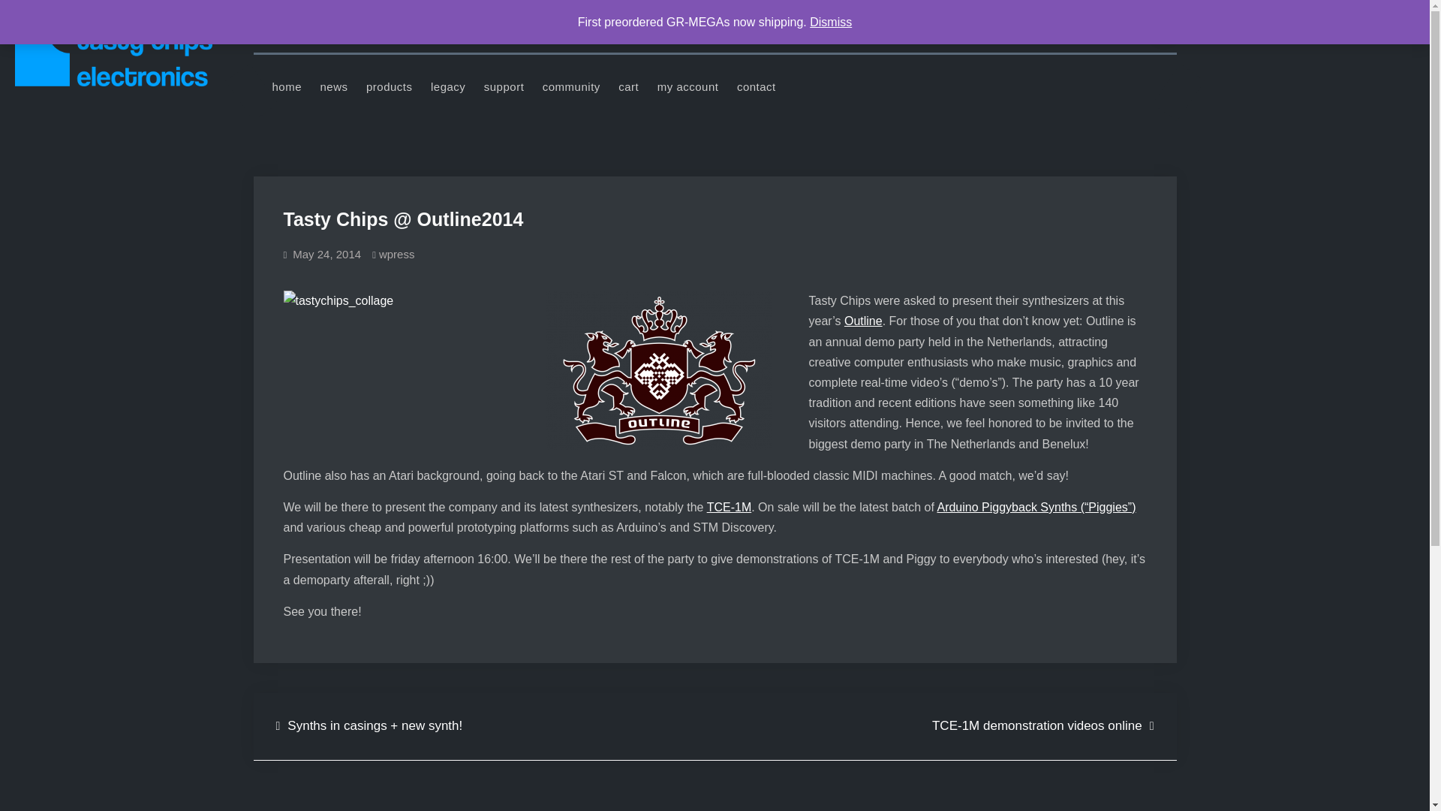  Describe the element at coordinates (447, 87) in the screenshot. I see `legacy` at that location.